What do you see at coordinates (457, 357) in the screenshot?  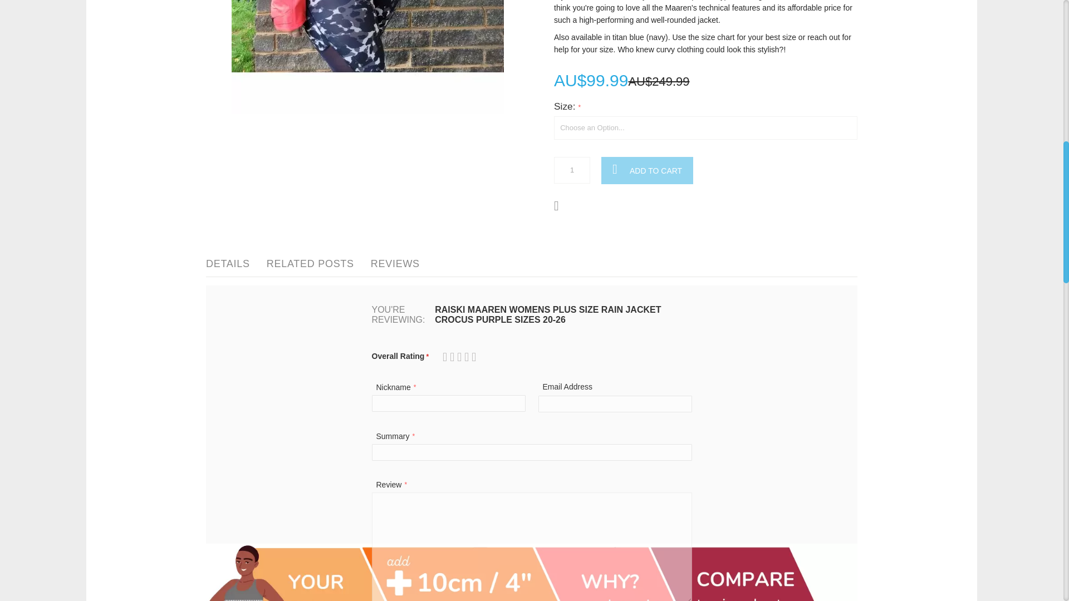 I see `4 stars` at bounding box center [457, 357].